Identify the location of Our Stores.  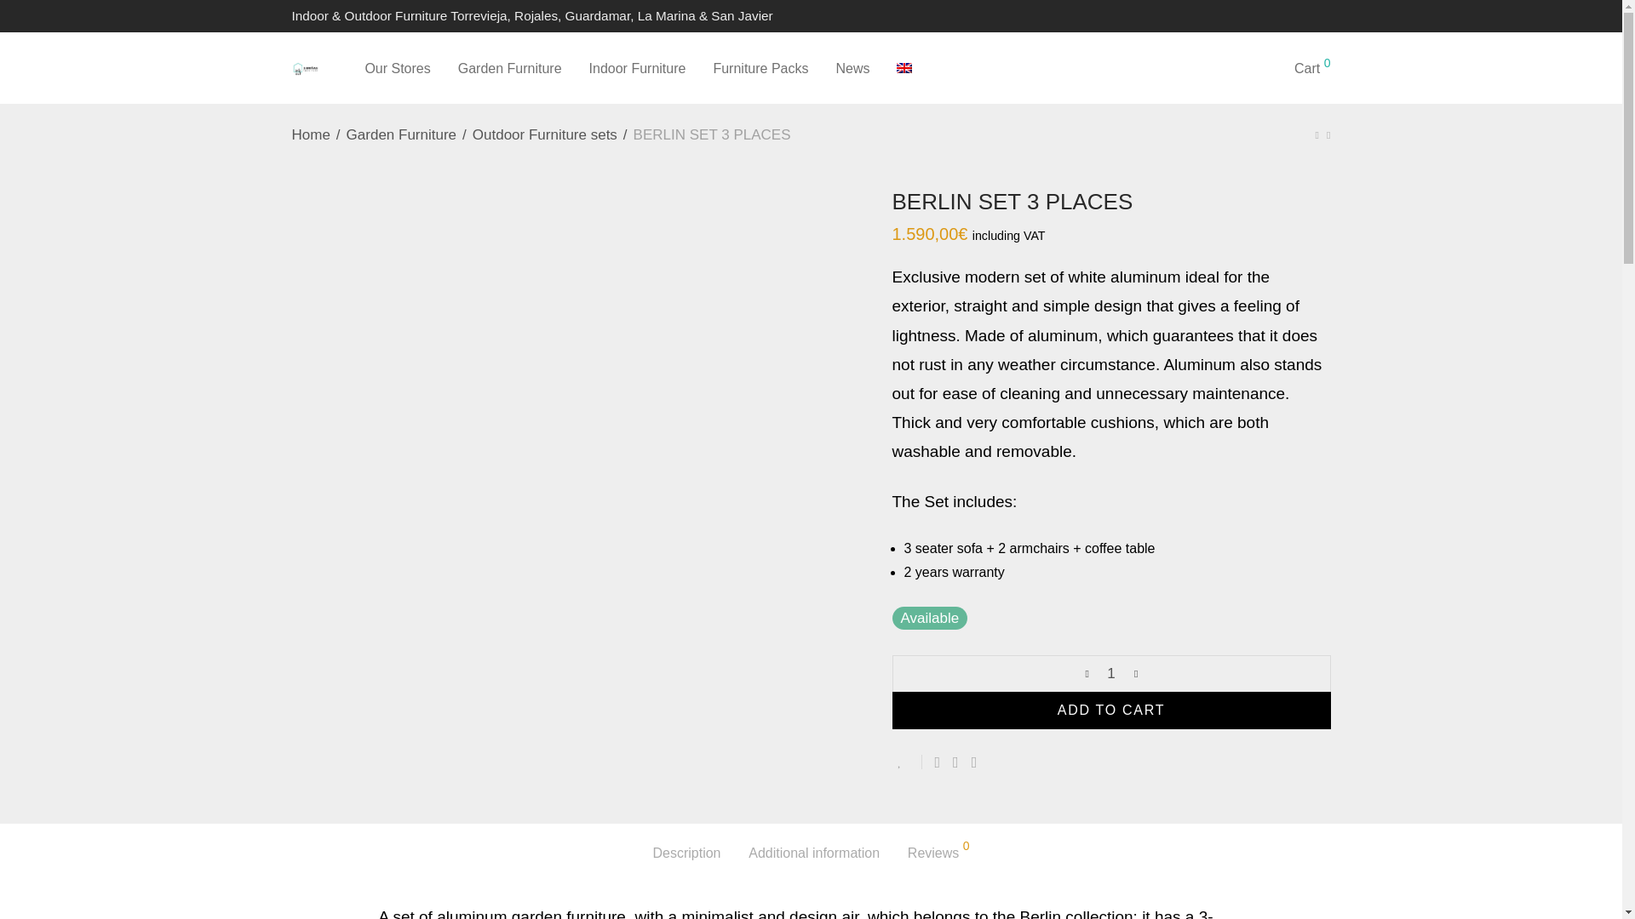
(397, 68).